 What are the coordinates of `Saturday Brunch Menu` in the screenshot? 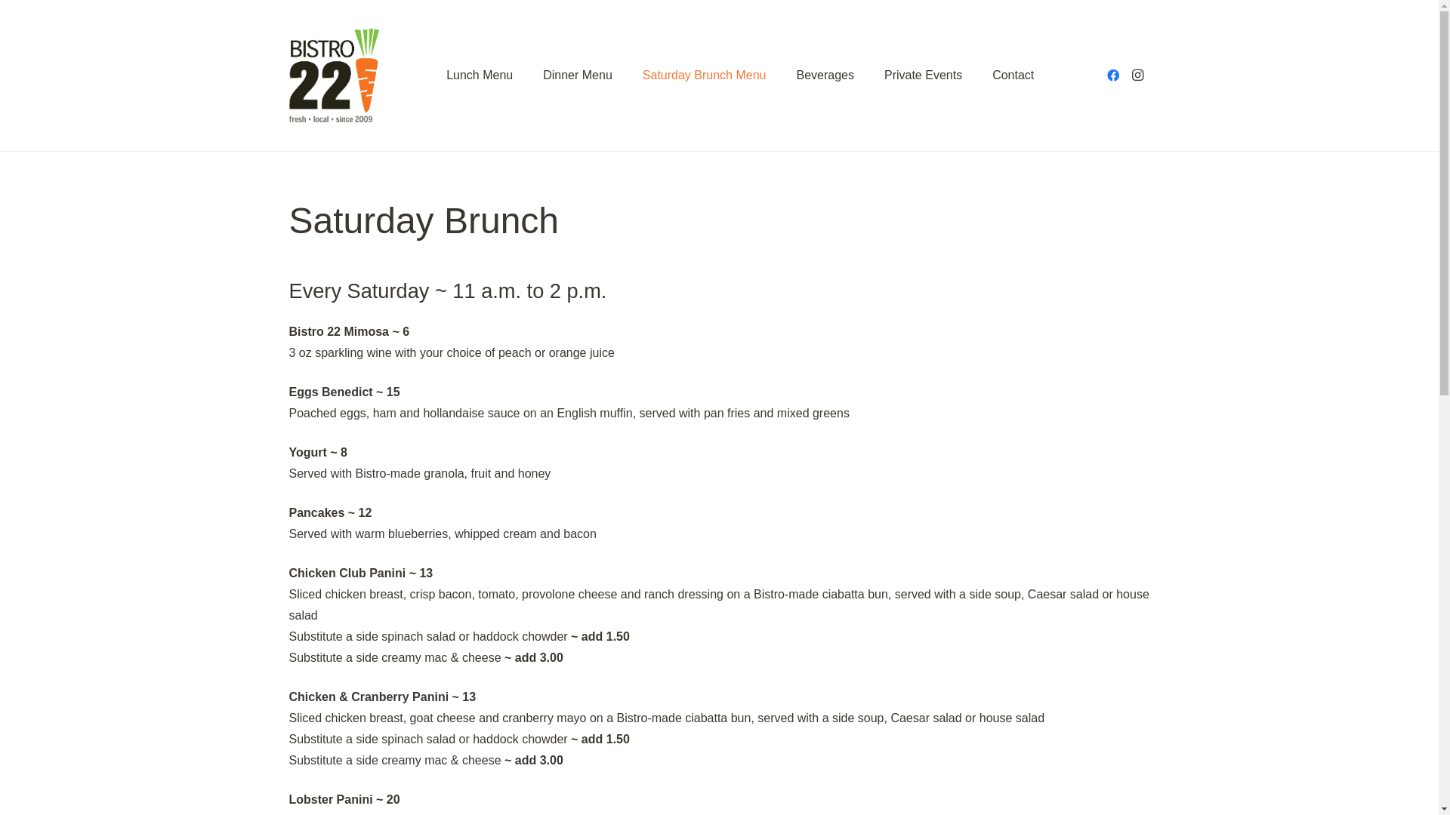 It's located at (705, 75).